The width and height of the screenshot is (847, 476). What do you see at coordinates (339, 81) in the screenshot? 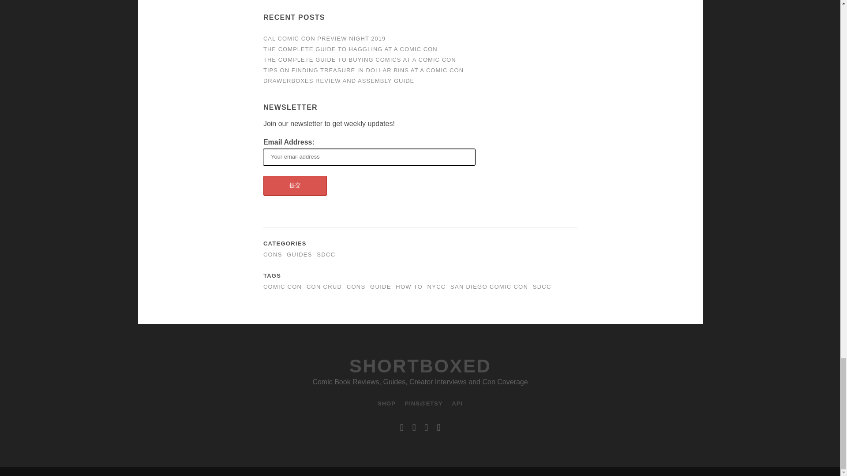
I see `DRAWERBOXES REVIEW AND ASSEMBLY GUIDE` at bounding box center [339, 81].